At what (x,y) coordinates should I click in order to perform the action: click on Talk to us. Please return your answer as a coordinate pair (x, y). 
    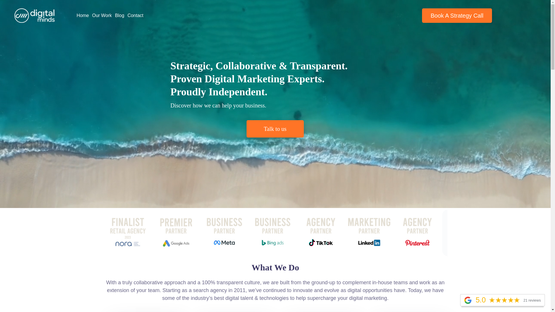
    Looking at the image, I should click on (275, 129).